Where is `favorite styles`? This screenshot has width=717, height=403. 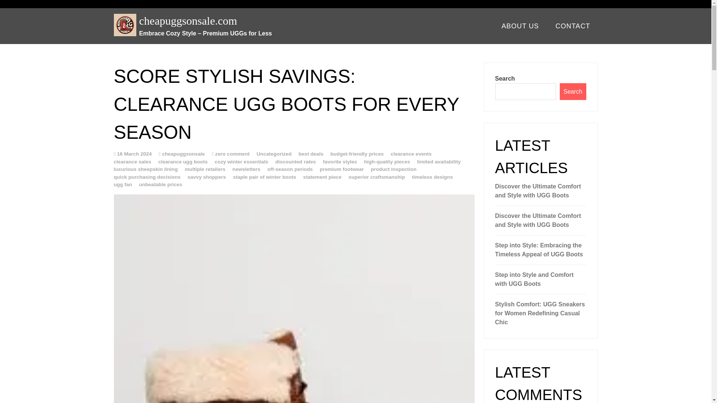
favorite styles is located at coordinates (340, 161).